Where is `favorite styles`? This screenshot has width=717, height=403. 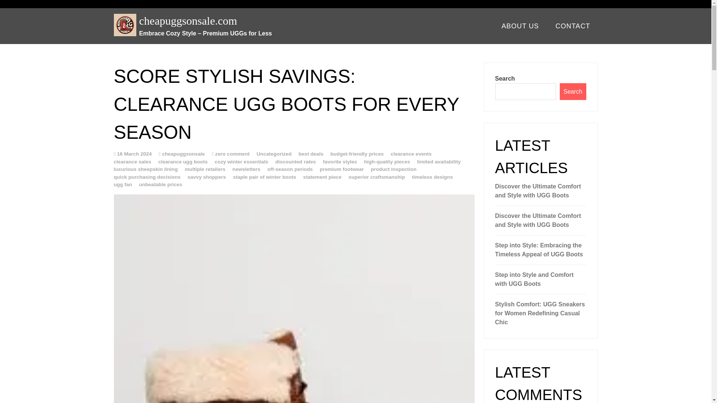
favorite styles is located at coordinates (340, 161).